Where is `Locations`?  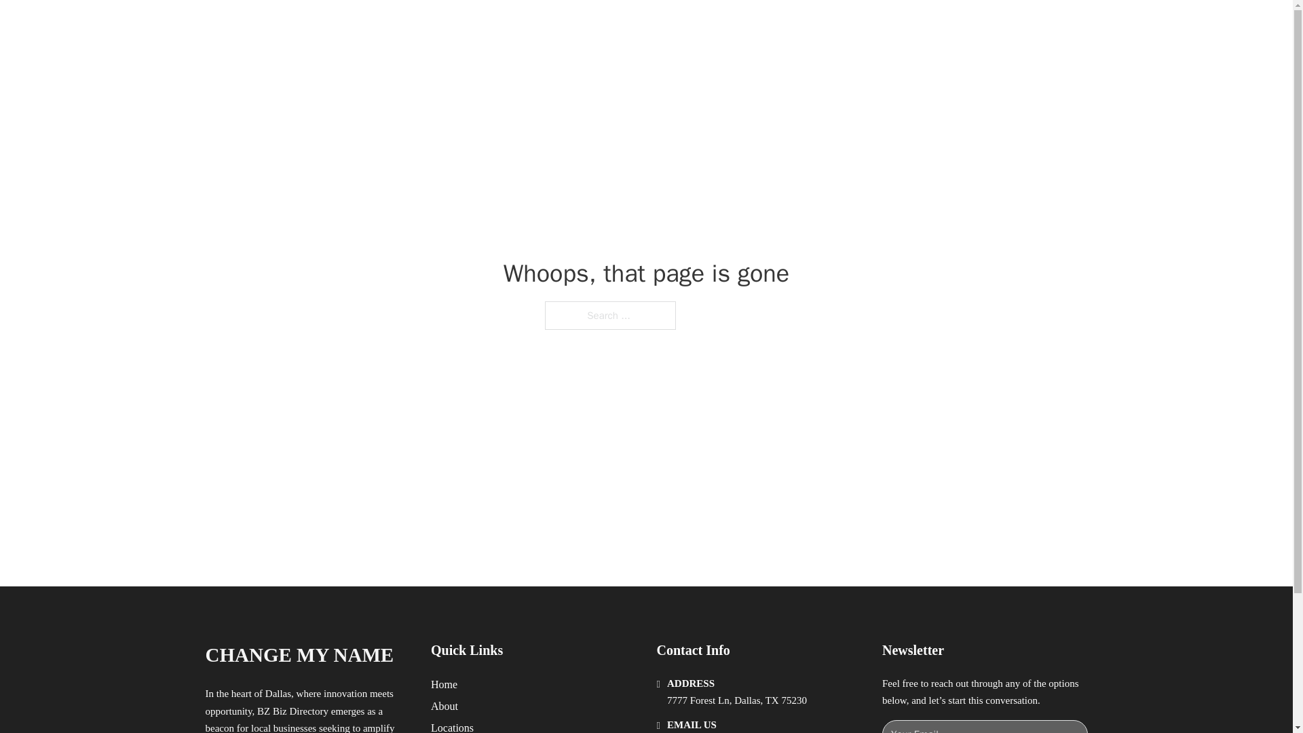 Locations is located at coordinates (452, 726).